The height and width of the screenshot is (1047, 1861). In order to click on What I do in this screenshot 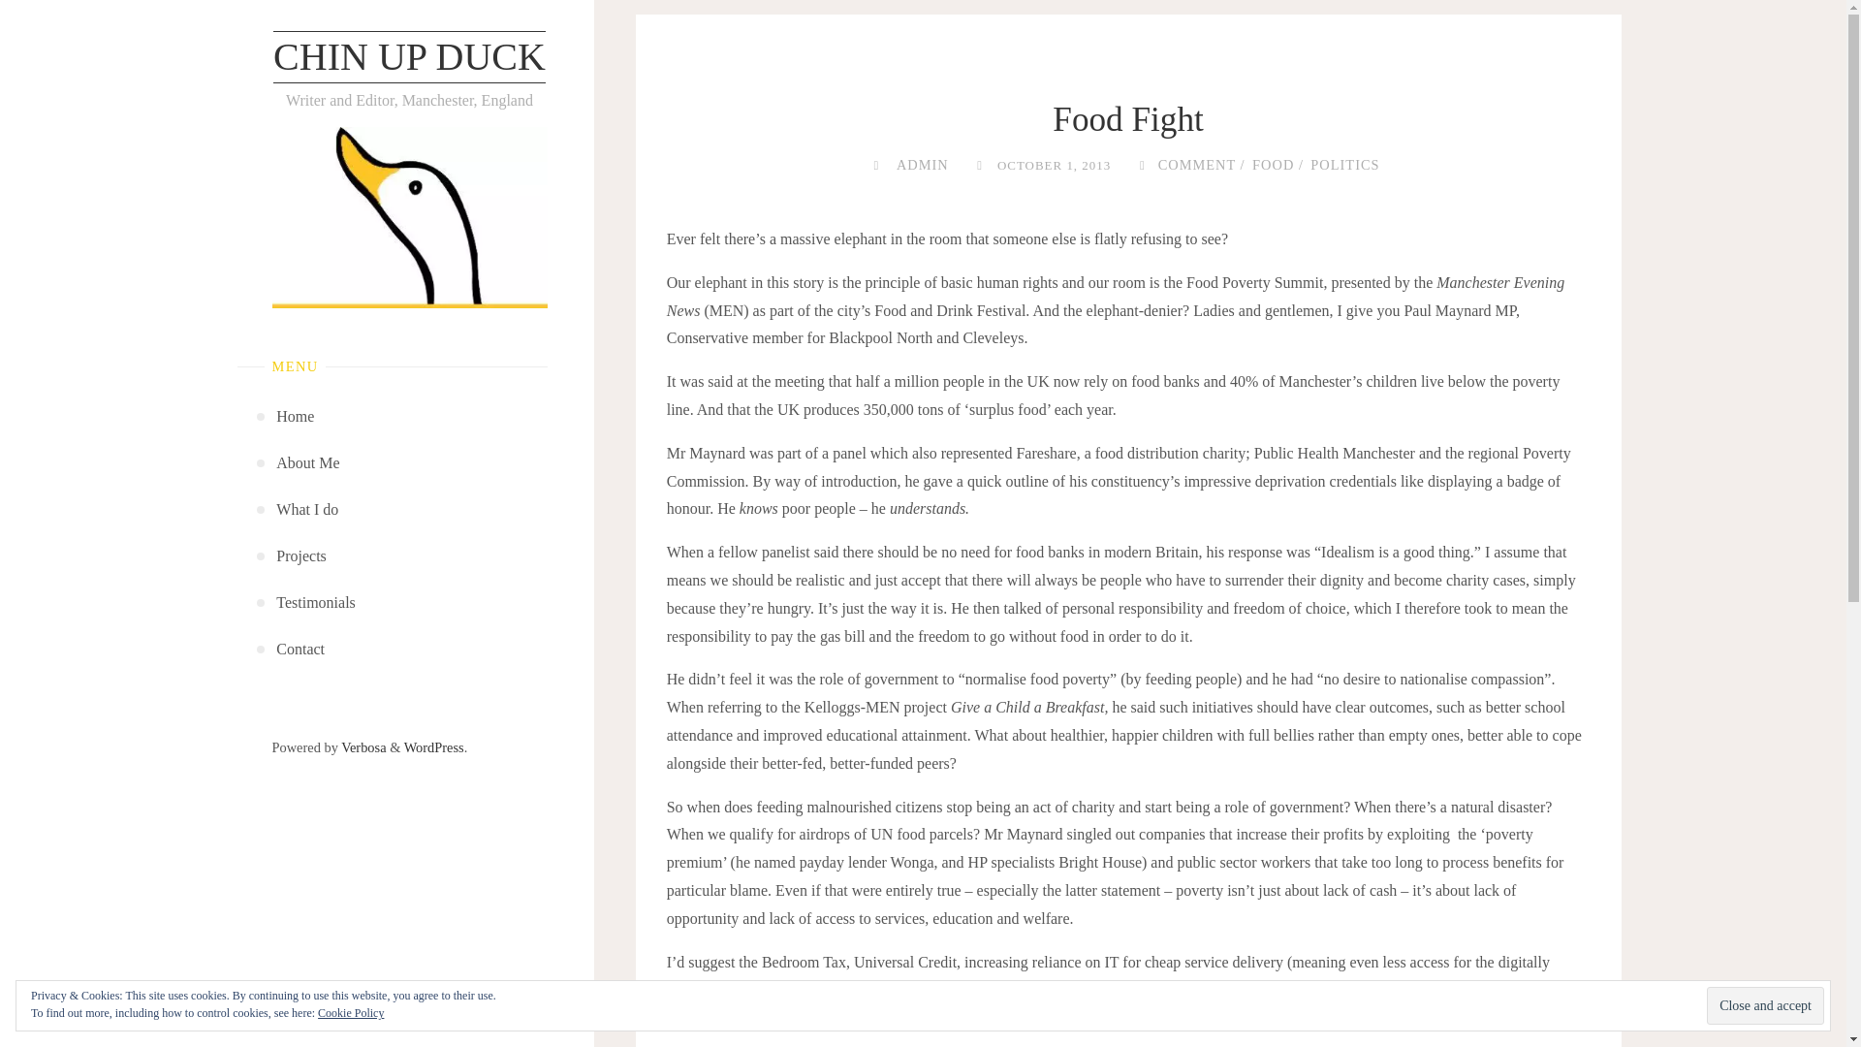, I will do `click(306, 510)`.